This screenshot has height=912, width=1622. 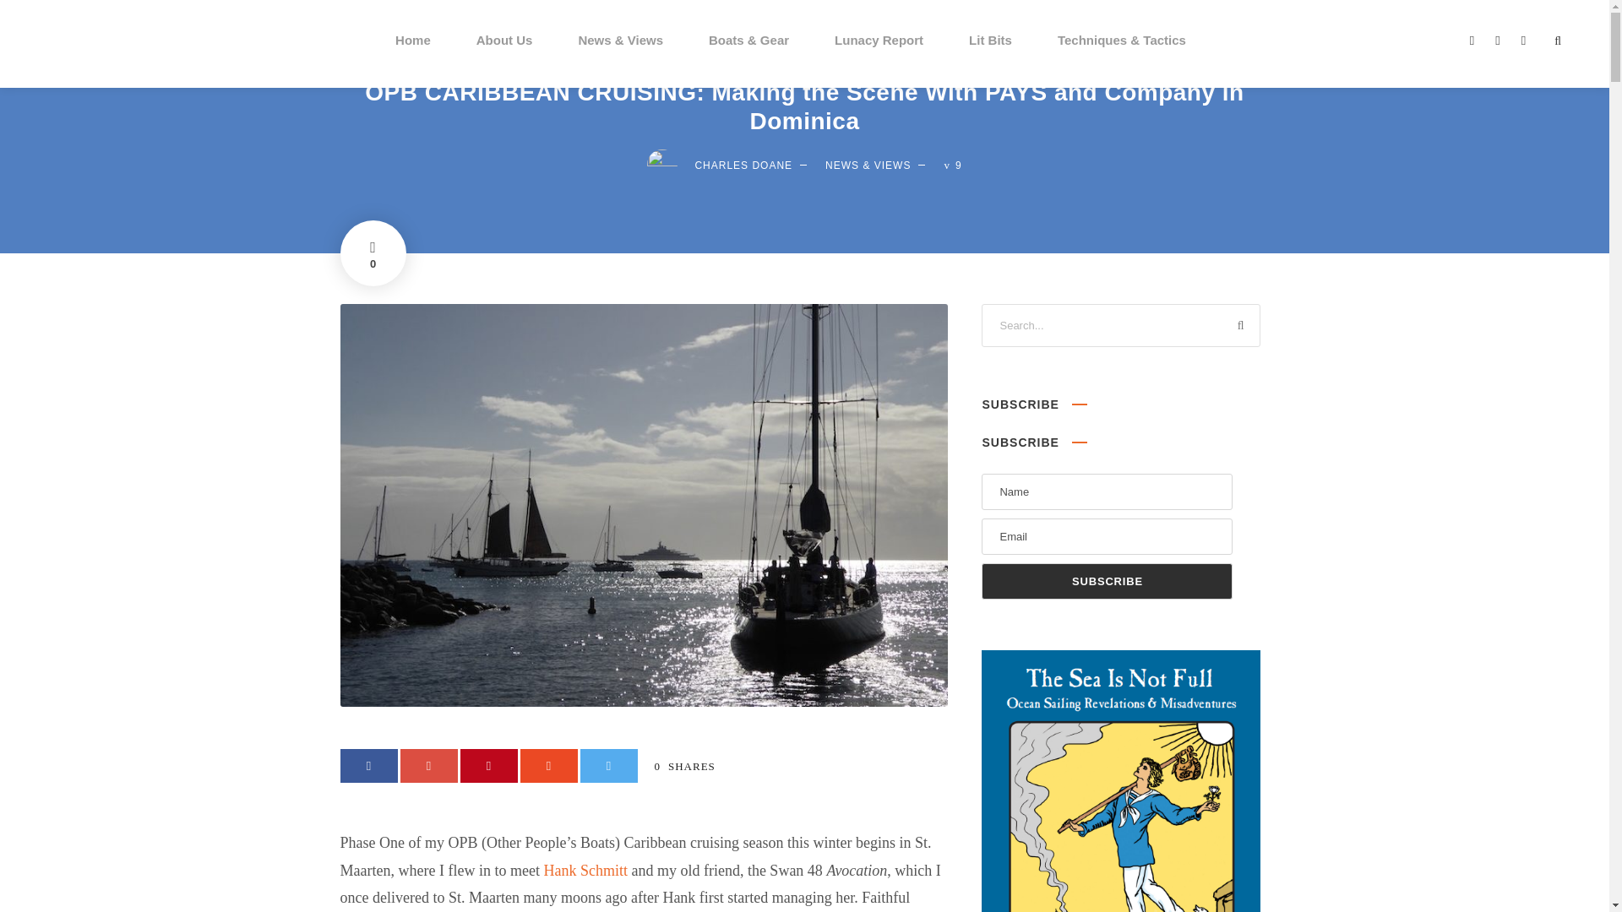 I want to click on rss, so click(x=1523, y=40).